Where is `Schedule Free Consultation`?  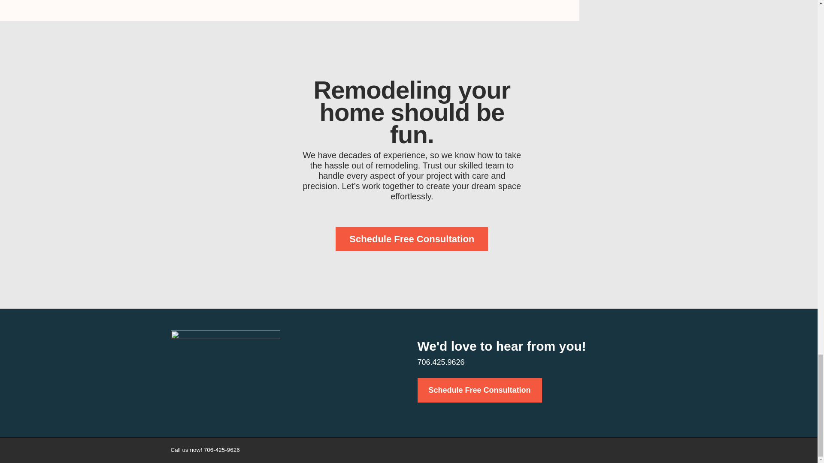 Schedule Free Consultation is located at coordinates (479, 390).